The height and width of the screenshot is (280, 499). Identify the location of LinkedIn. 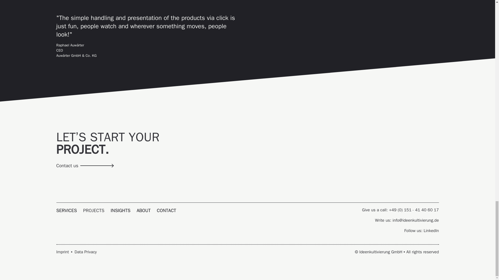
(431, 231).